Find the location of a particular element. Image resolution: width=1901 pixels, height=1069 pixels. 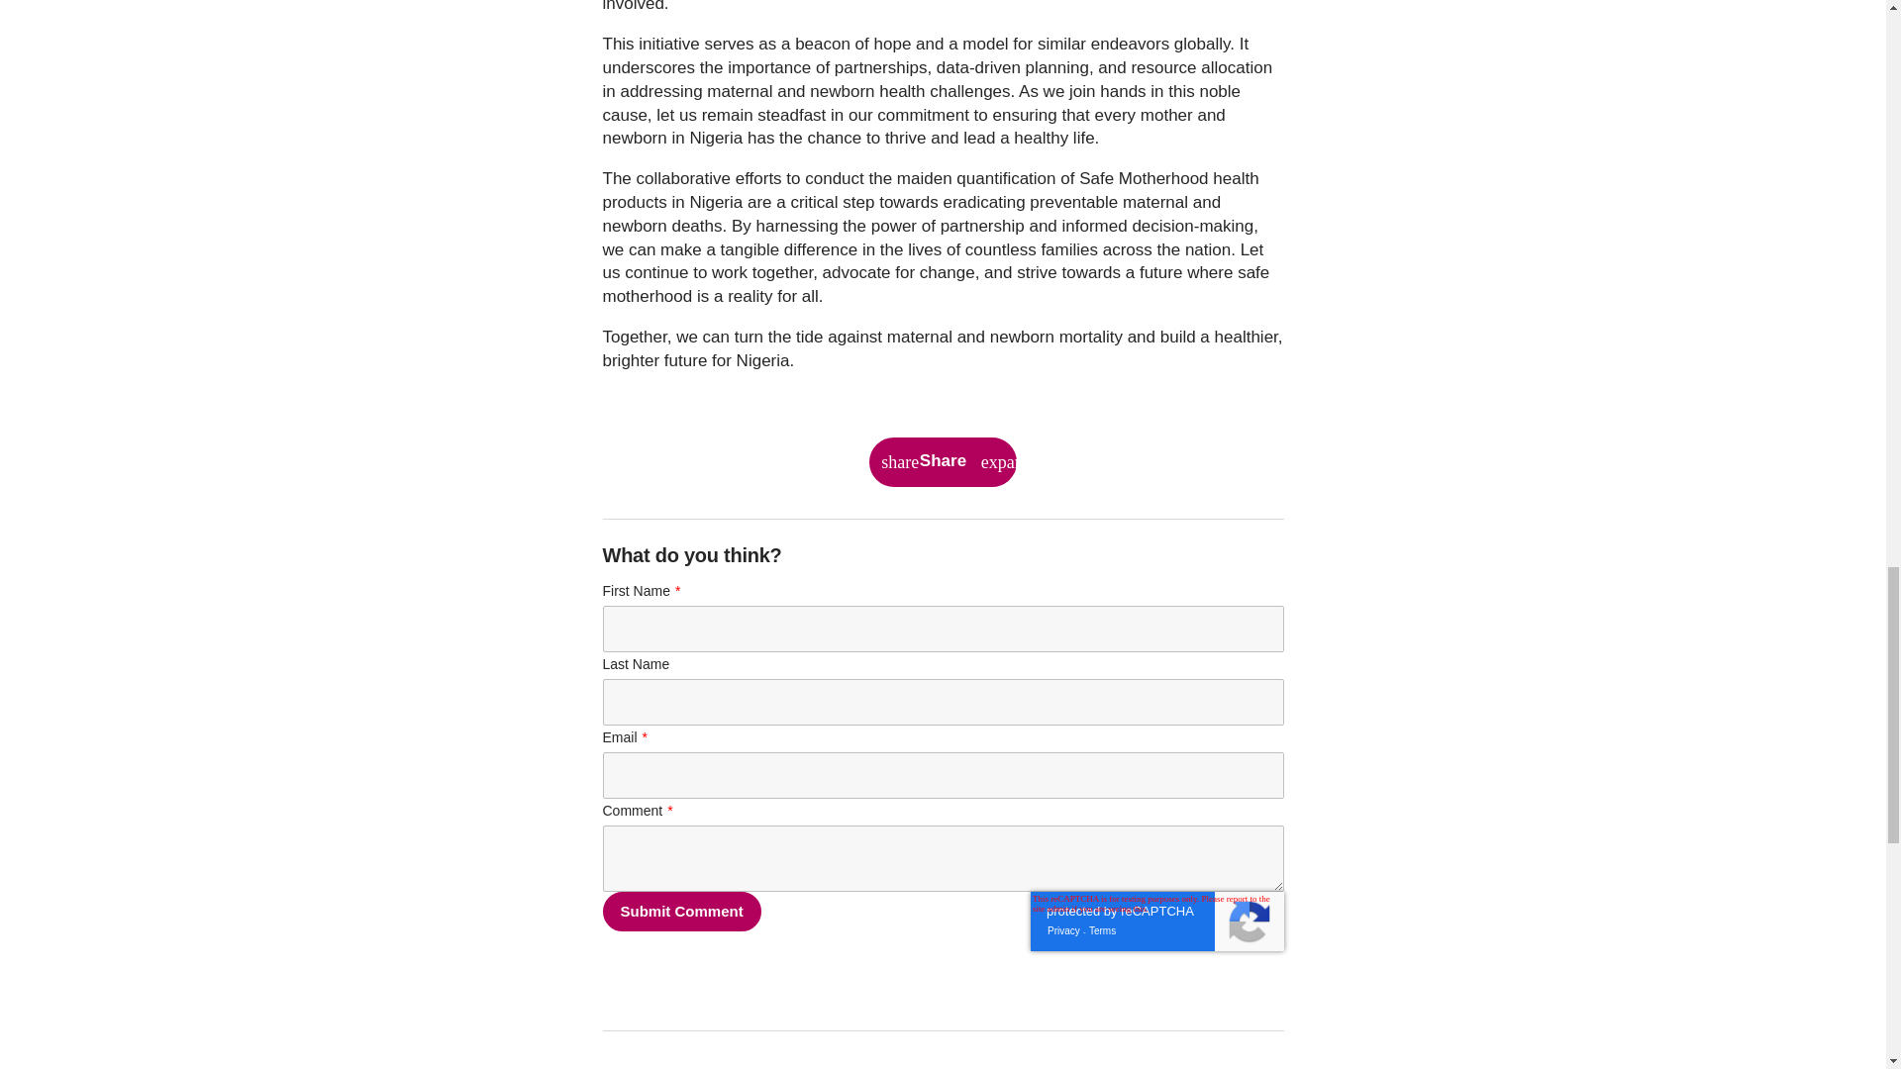

reCAPTCHA is located at coordinates (1156, 921).